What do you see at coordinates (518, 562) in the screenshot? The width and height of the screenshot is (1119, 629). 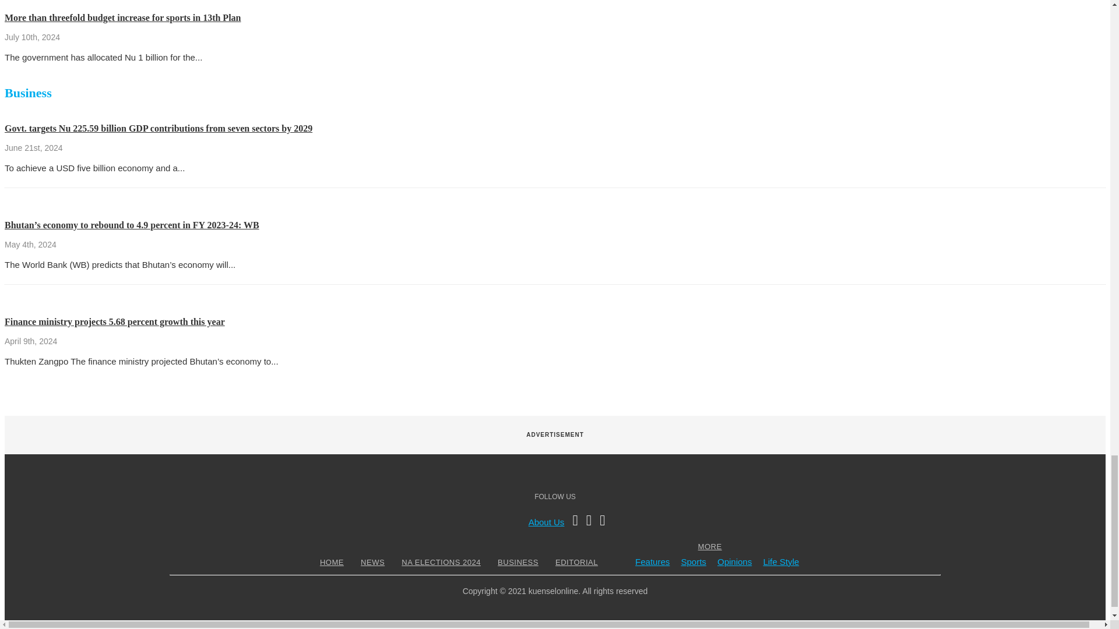 I see `BUSINESS` at bounding box center [518, 562].